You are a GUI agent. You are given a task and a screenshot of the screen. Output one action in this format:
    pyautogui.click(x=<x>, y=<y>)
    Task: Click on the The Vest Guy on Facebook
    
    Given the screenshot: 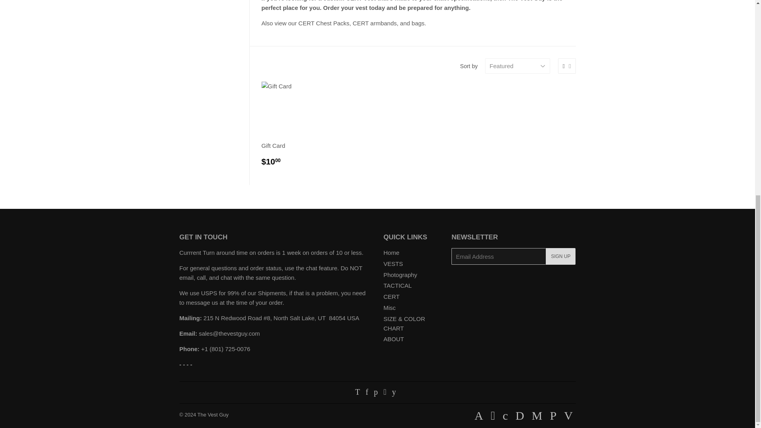 What is the action you would take?
    pyautogui.click(x=367, y=392)
    